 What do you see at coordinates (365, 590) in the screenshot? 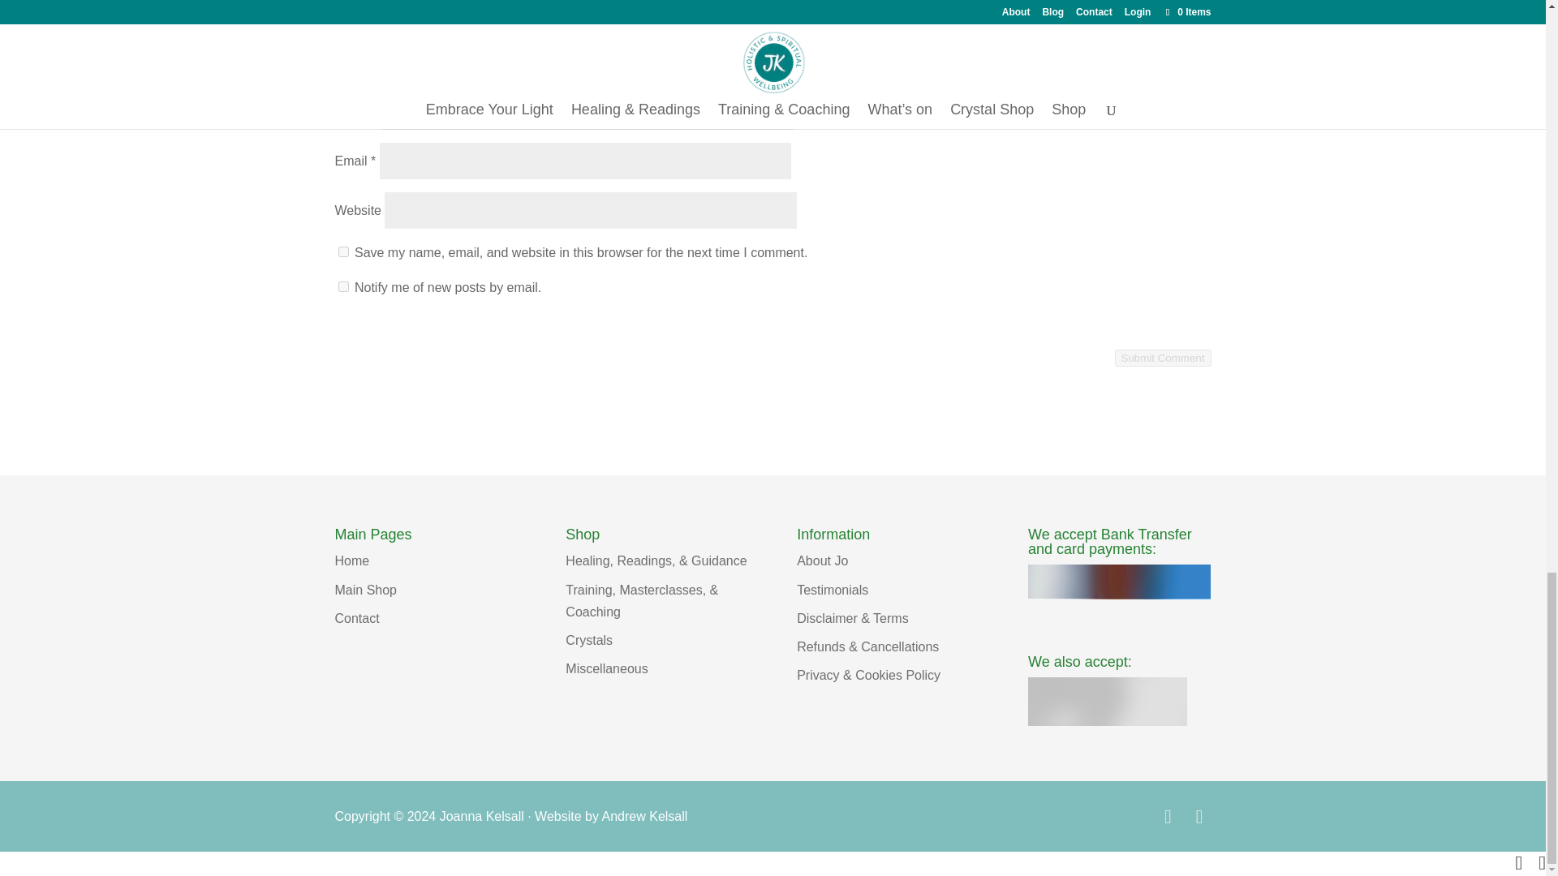
I see `Main Shop` at bounding box center [365, 590].